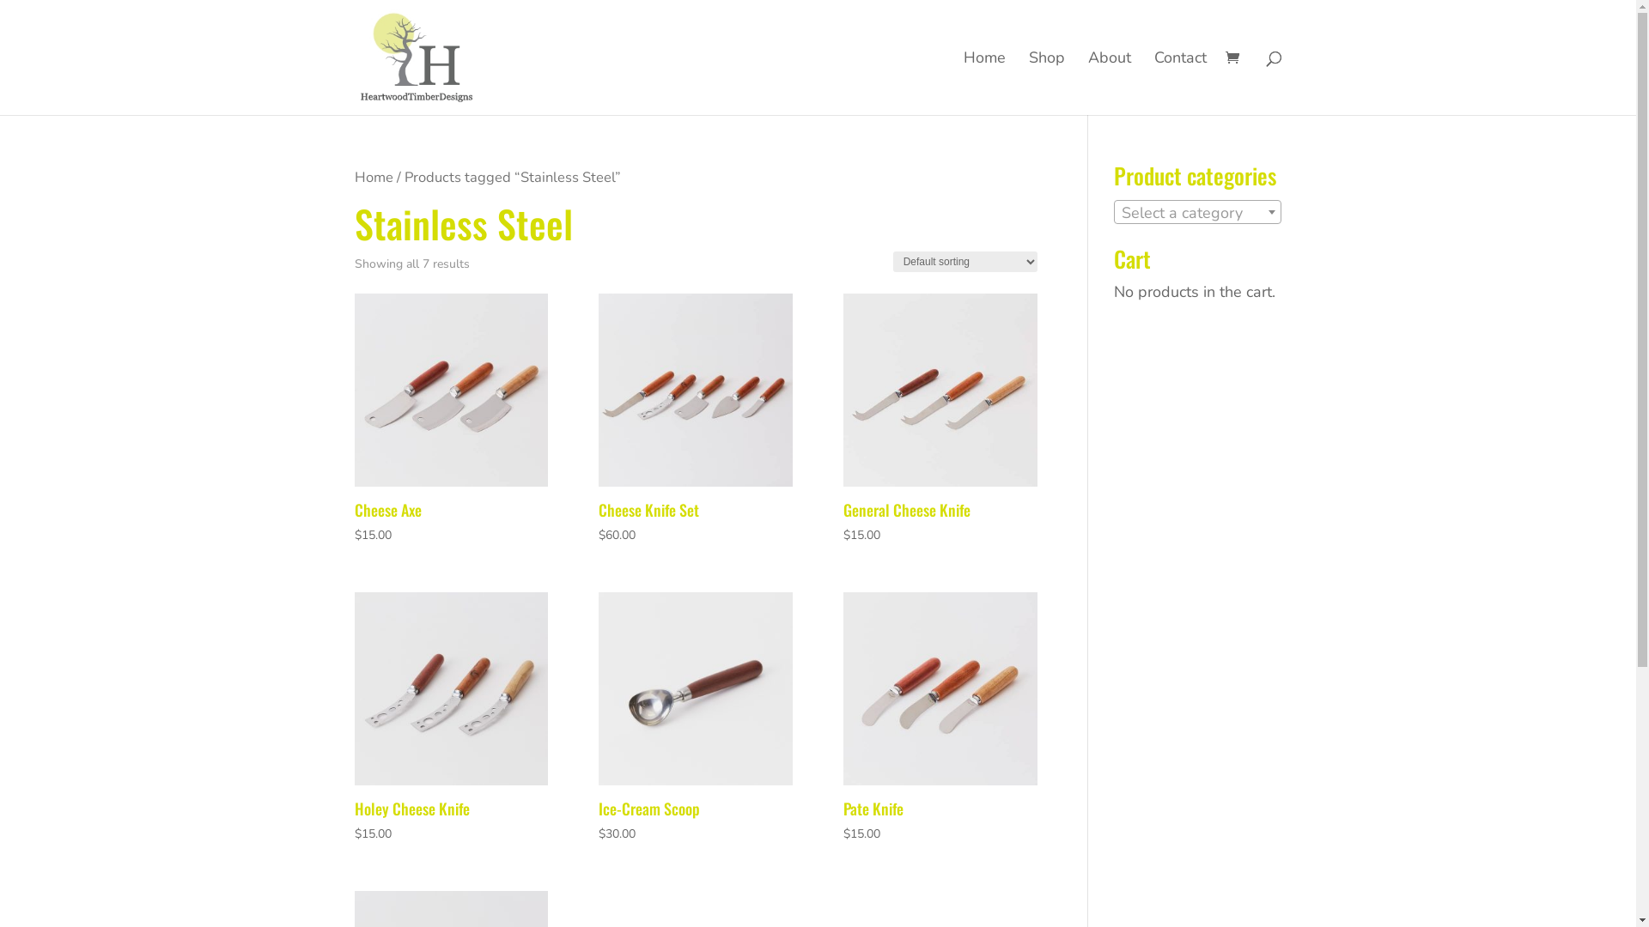  What do you see at coordinates (1047, 83) in the screenshot?
I see `Shop` at bounding box center [1047, 83].